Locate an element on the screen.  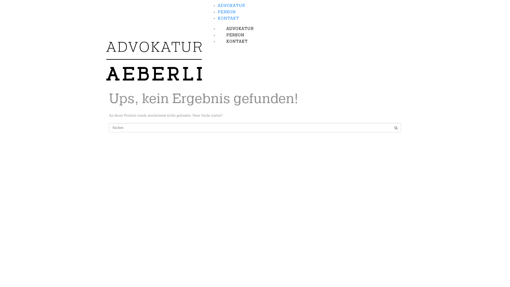
PERSON is located at coordinates (235, 35).